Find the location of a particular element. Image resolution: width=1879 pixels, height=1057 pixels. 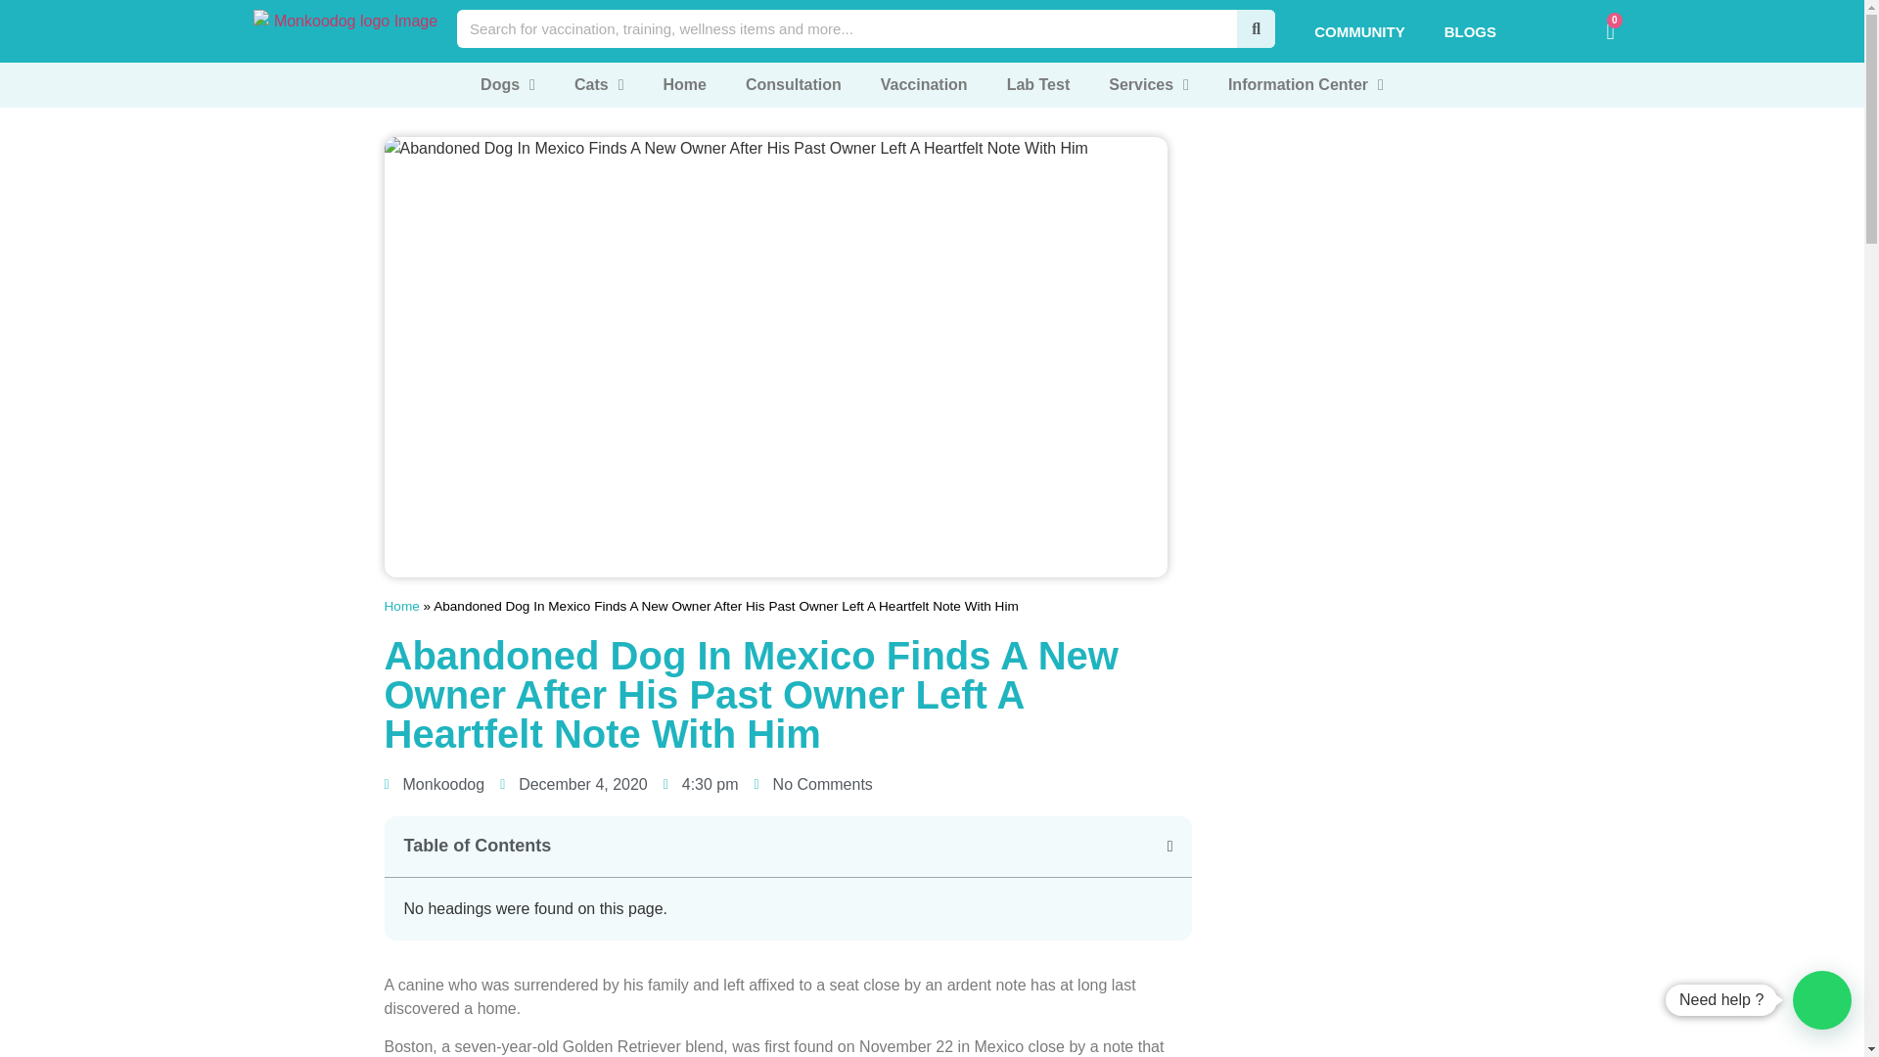

Best Veterinary Service in India is located at coordinates (345, 28).